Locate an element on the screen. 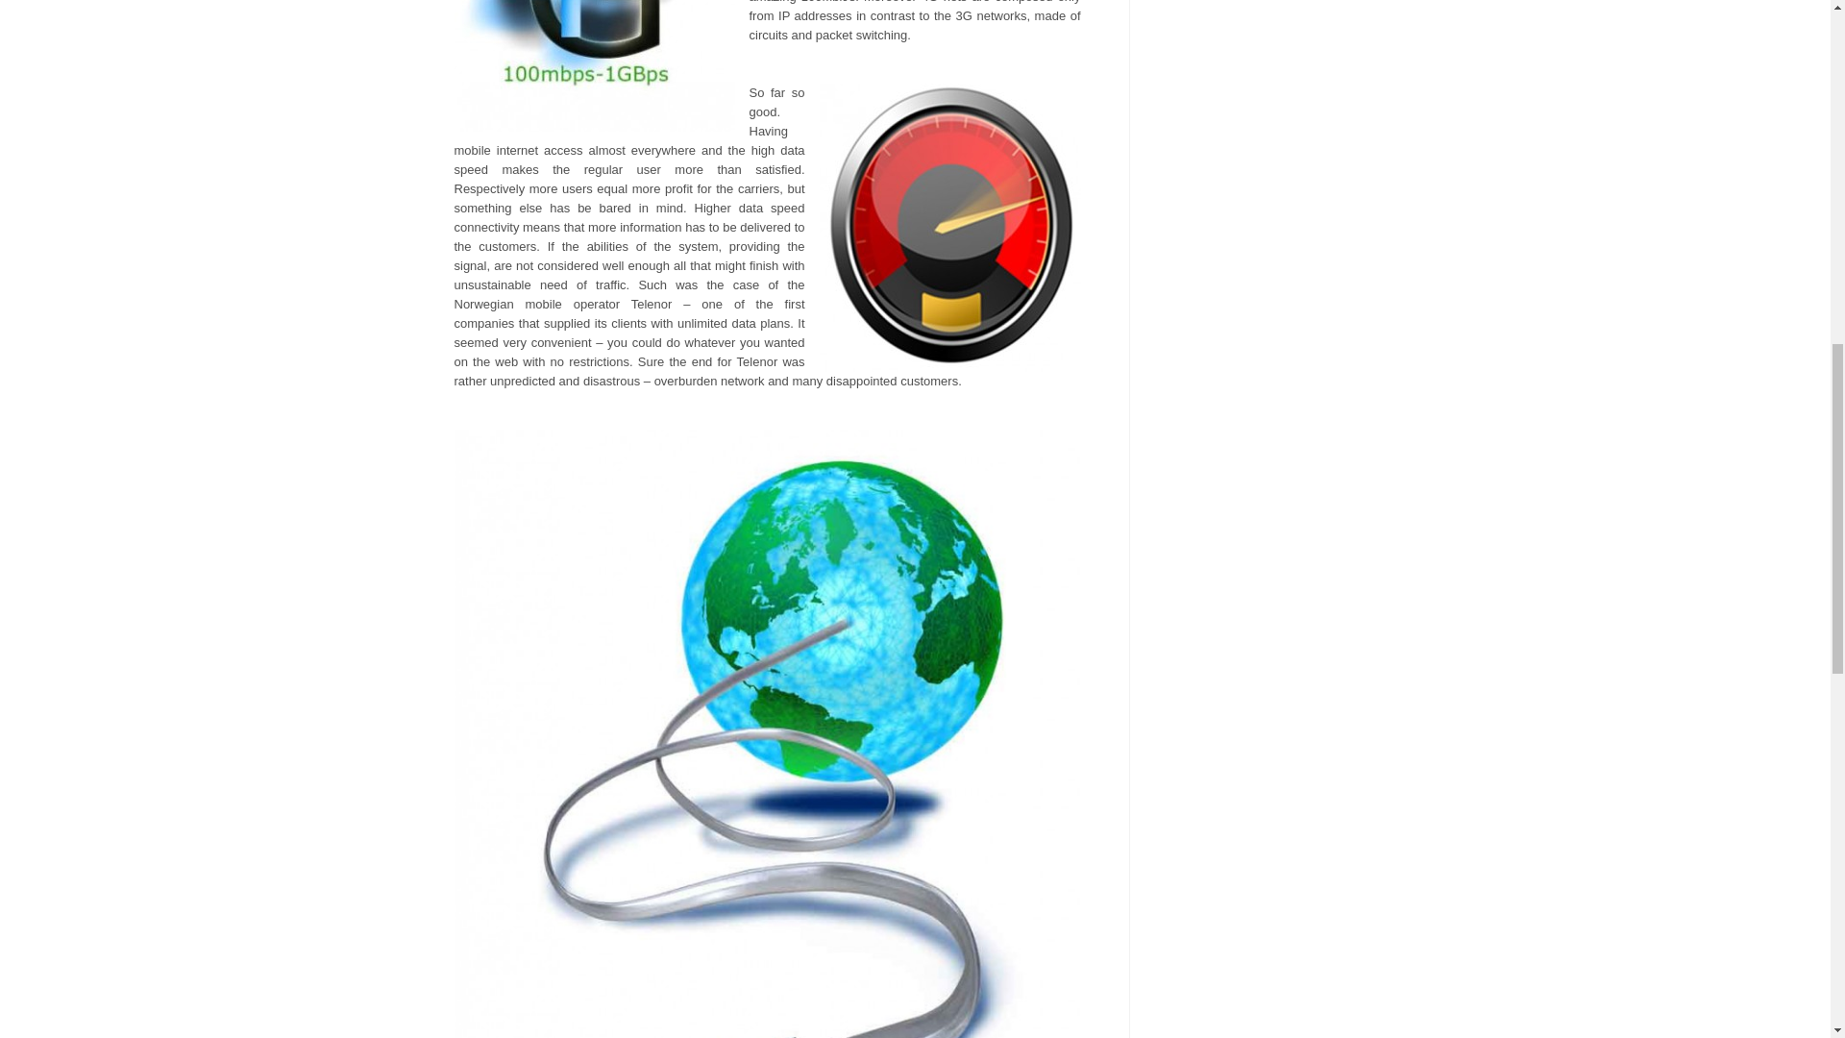  unsustainable traffic is located at coordinates (949, 227).